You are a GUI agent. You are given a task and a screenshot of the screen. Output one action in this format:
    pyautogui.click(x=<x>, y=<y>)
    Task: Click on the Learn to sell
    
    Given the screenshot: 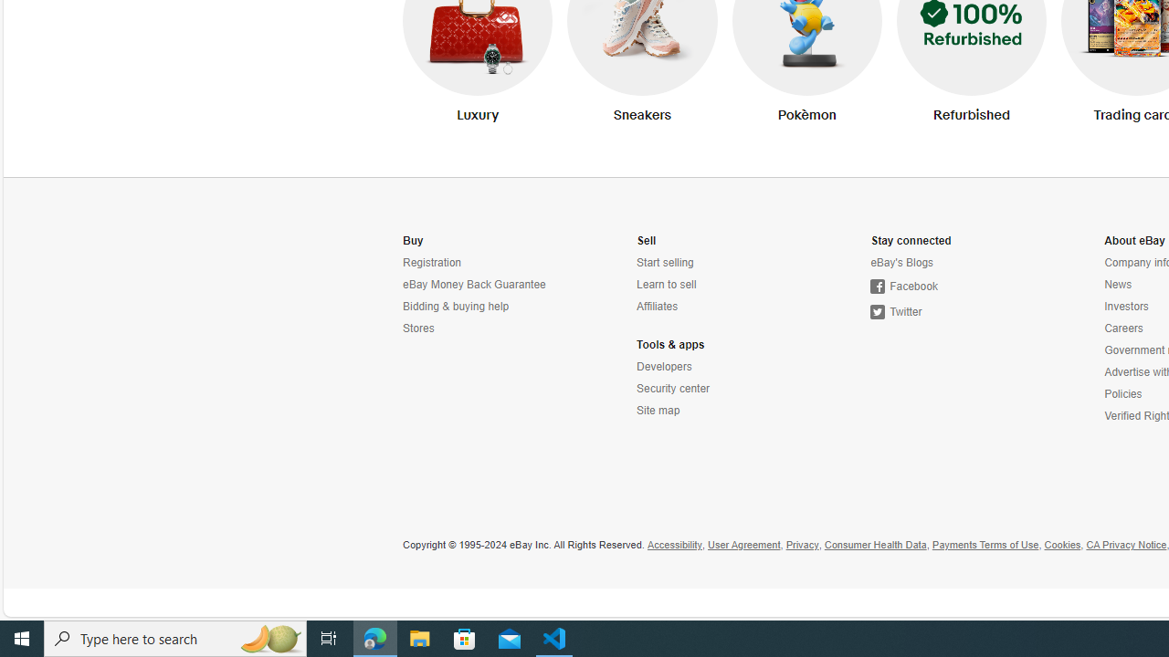 What is the action you would take?
    pyautogui.click(x=667, y=285)
    